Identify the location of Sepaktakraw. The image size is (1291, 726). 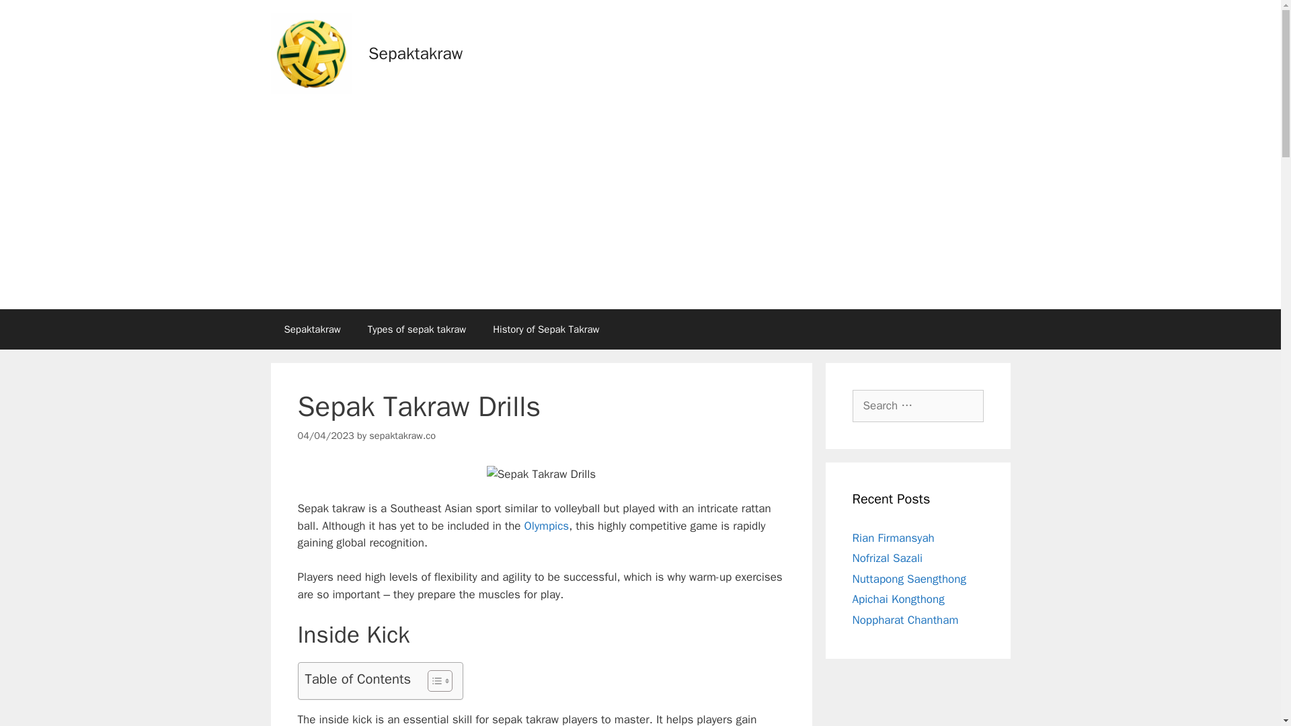
(415, 53).